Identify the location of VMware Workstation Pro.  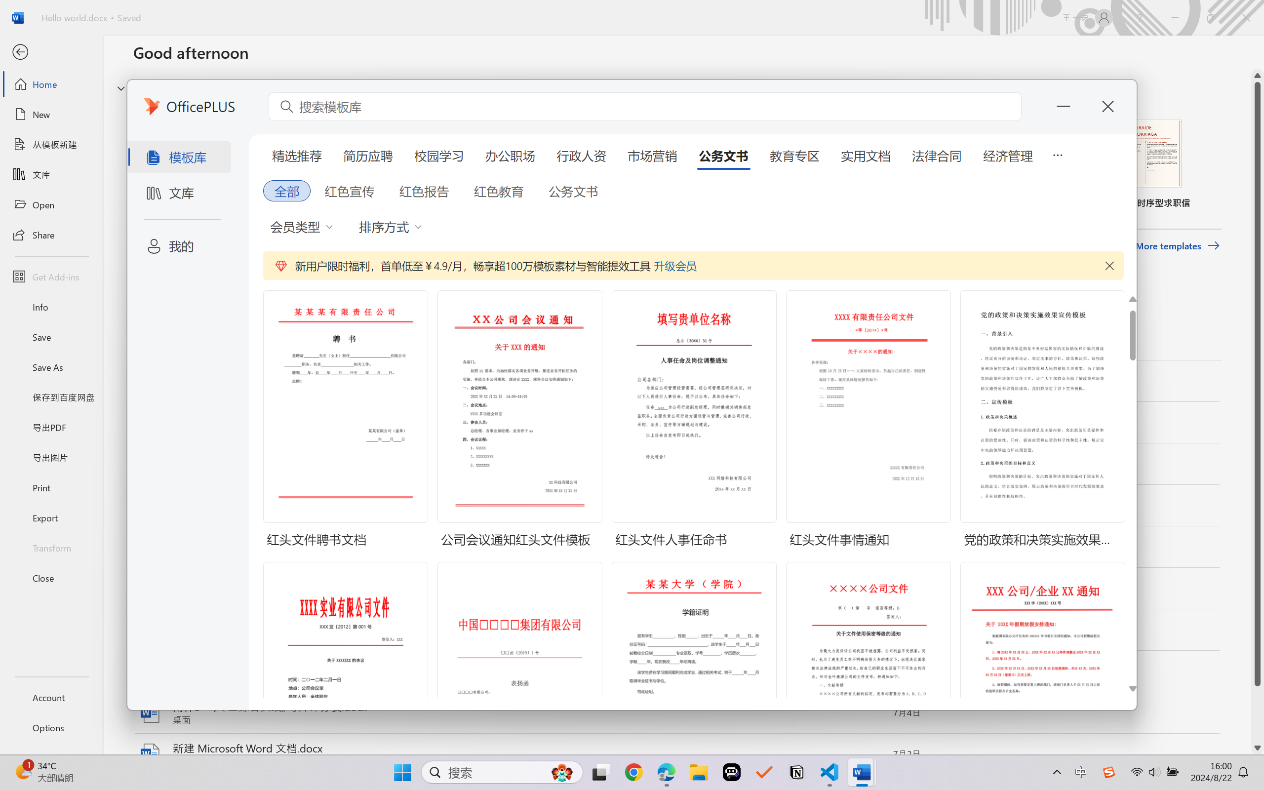
(29, 544).